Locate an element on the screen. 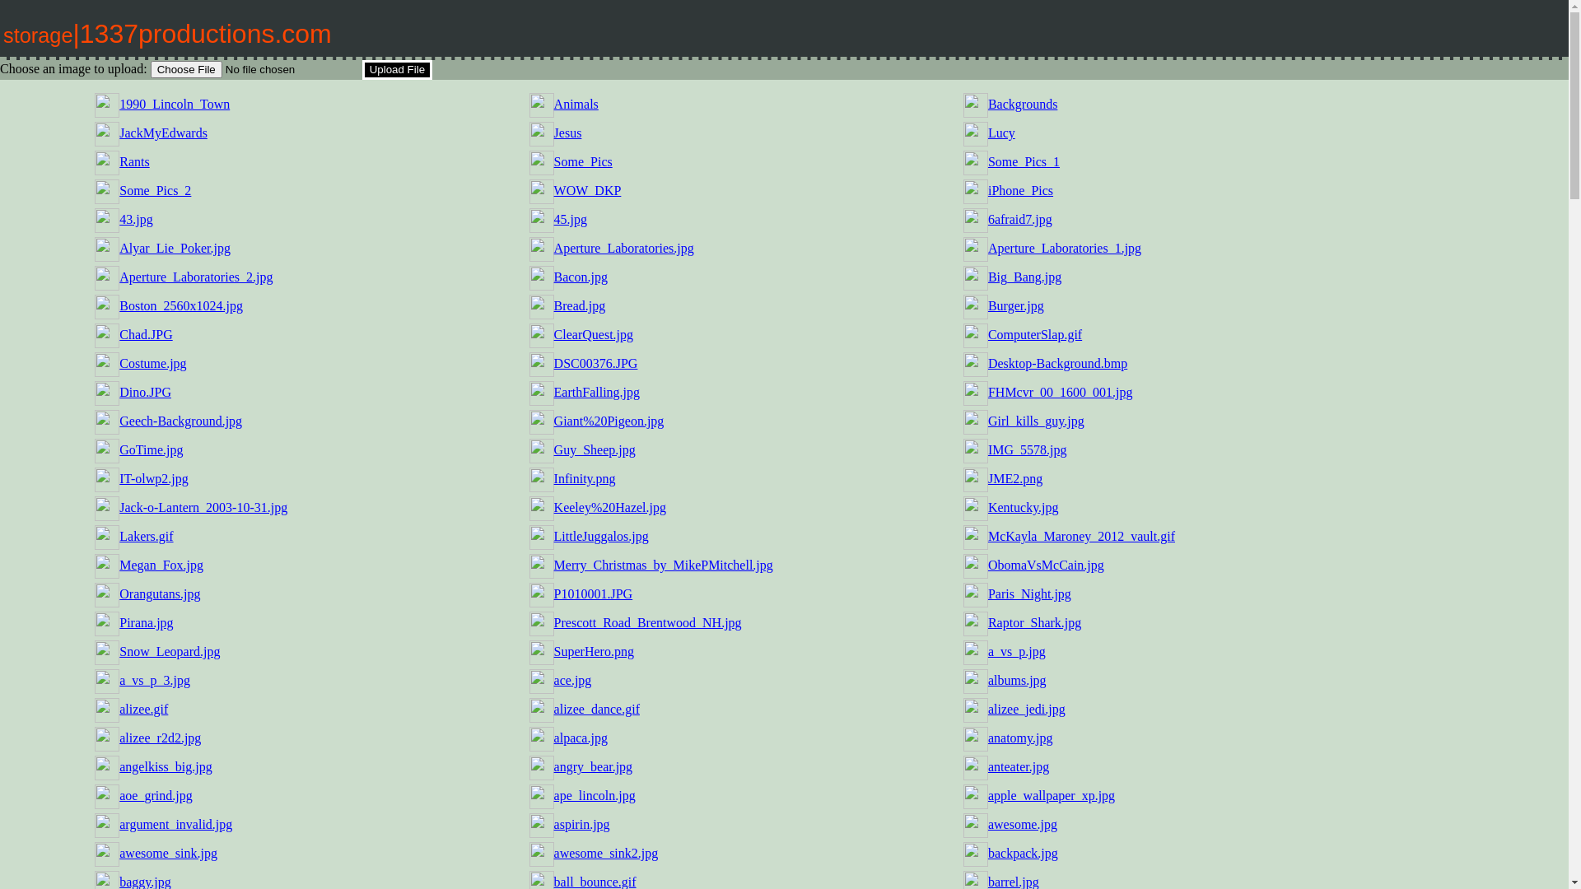 The height and width of the screenshot is (889, 1581). SuperHero.png is located at coordinates (595, 652).